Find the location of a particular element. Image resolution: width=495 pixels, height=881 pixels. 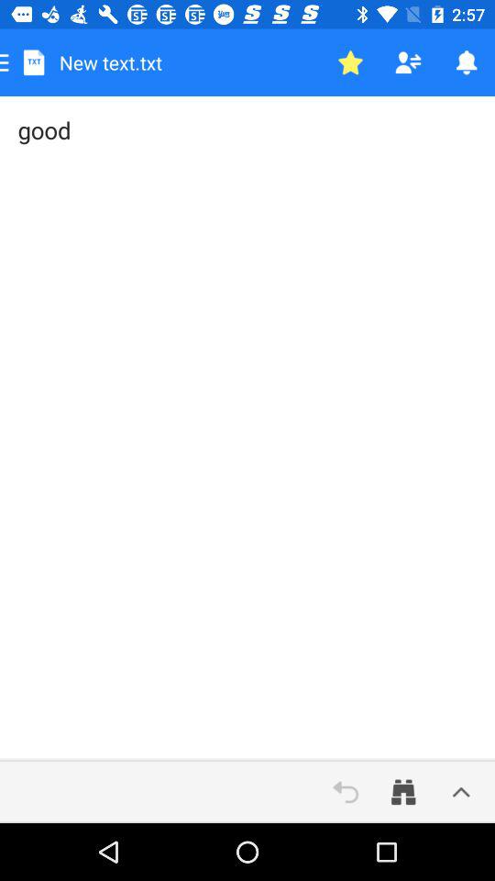

toggle star status is located at coordinates (350, 62).